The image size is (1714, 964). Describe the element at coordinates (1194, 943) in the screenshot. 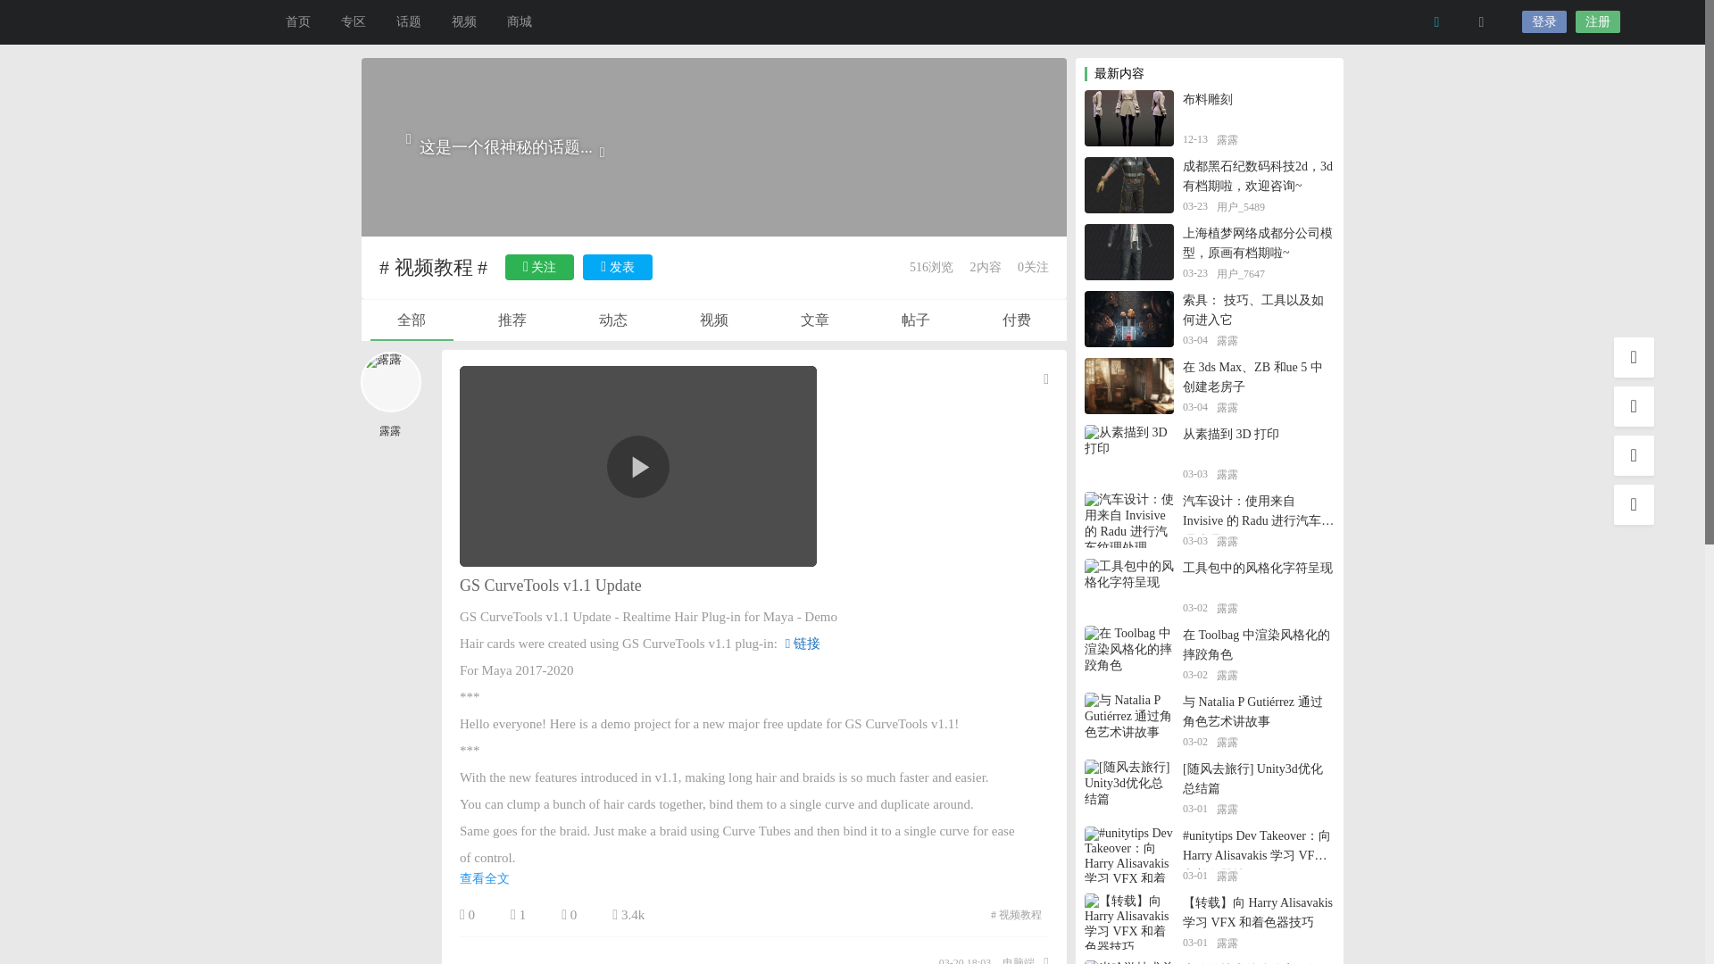

I see `2022-03-01 11:49:29` at that location.